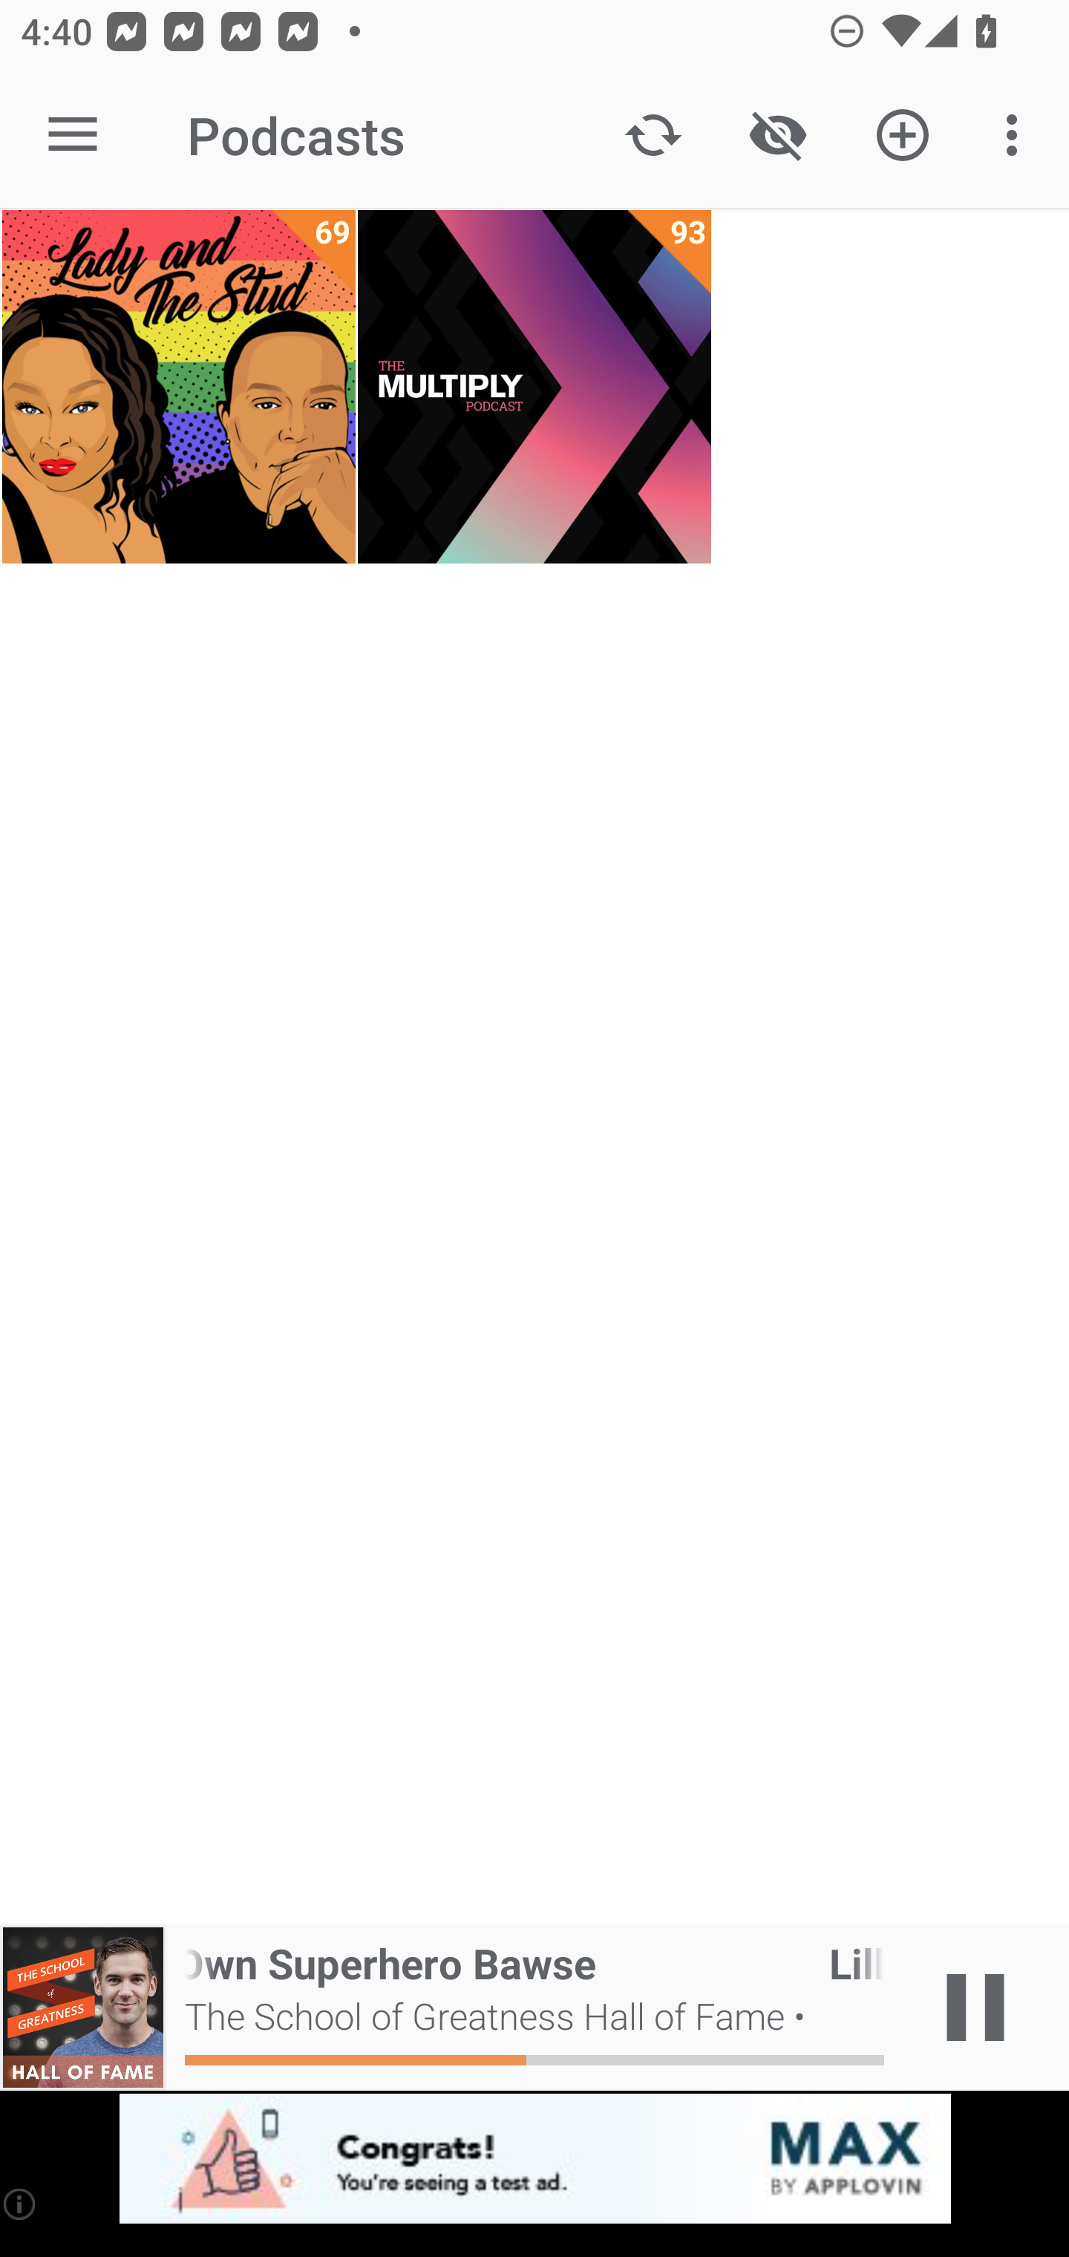 The width and height of the screenshot is (1069, 2257). I want to click on (i), so click(21, 2204).